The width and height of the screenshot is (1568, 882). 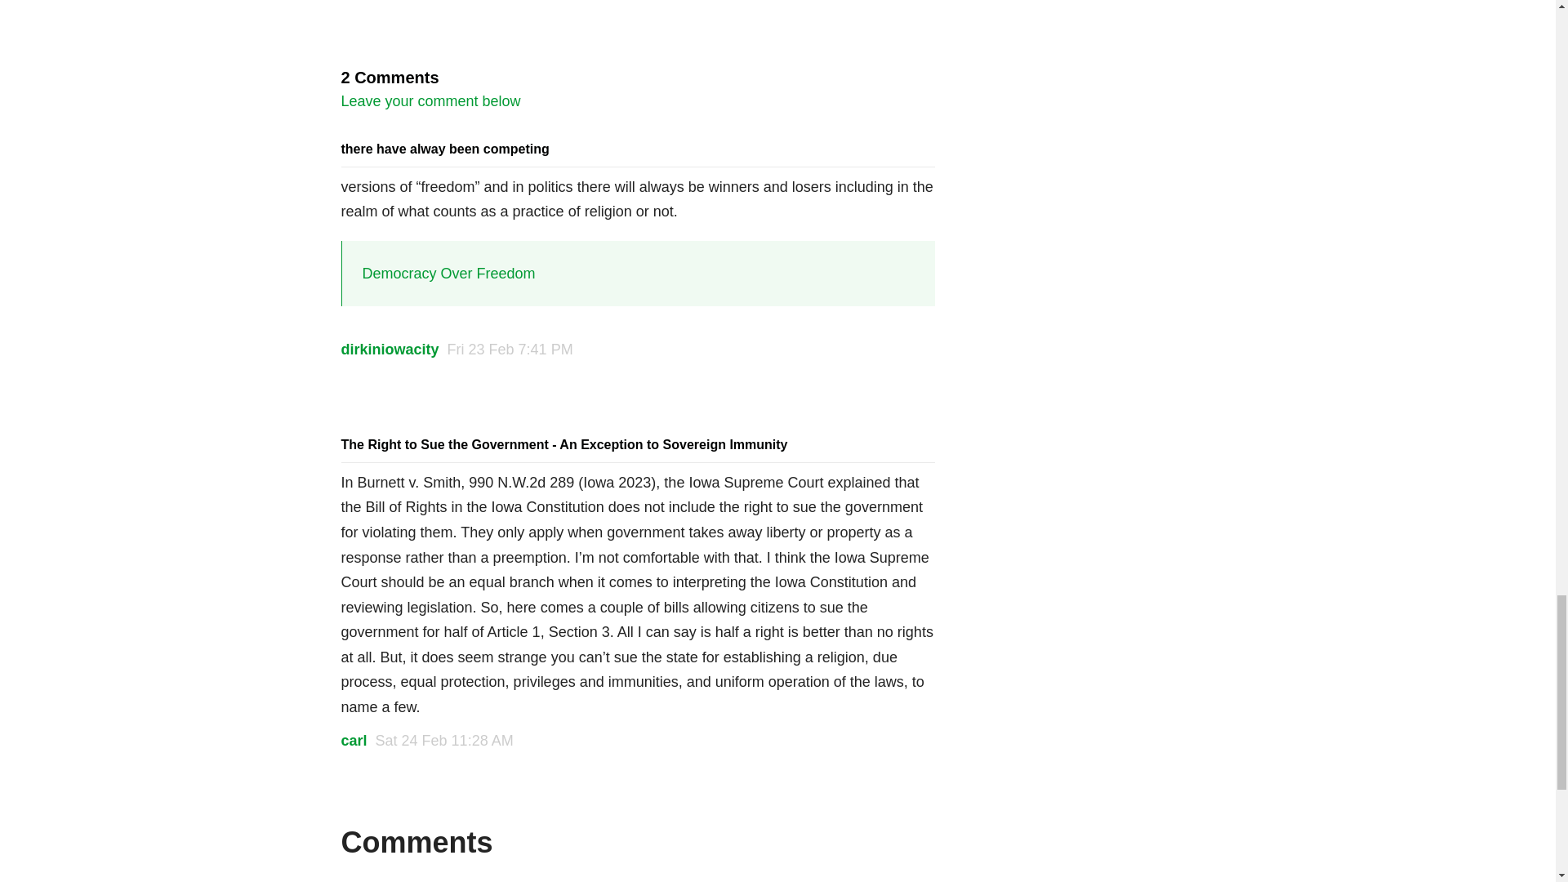 I want to click on Comment Permalink, so click(x=510, y=350).